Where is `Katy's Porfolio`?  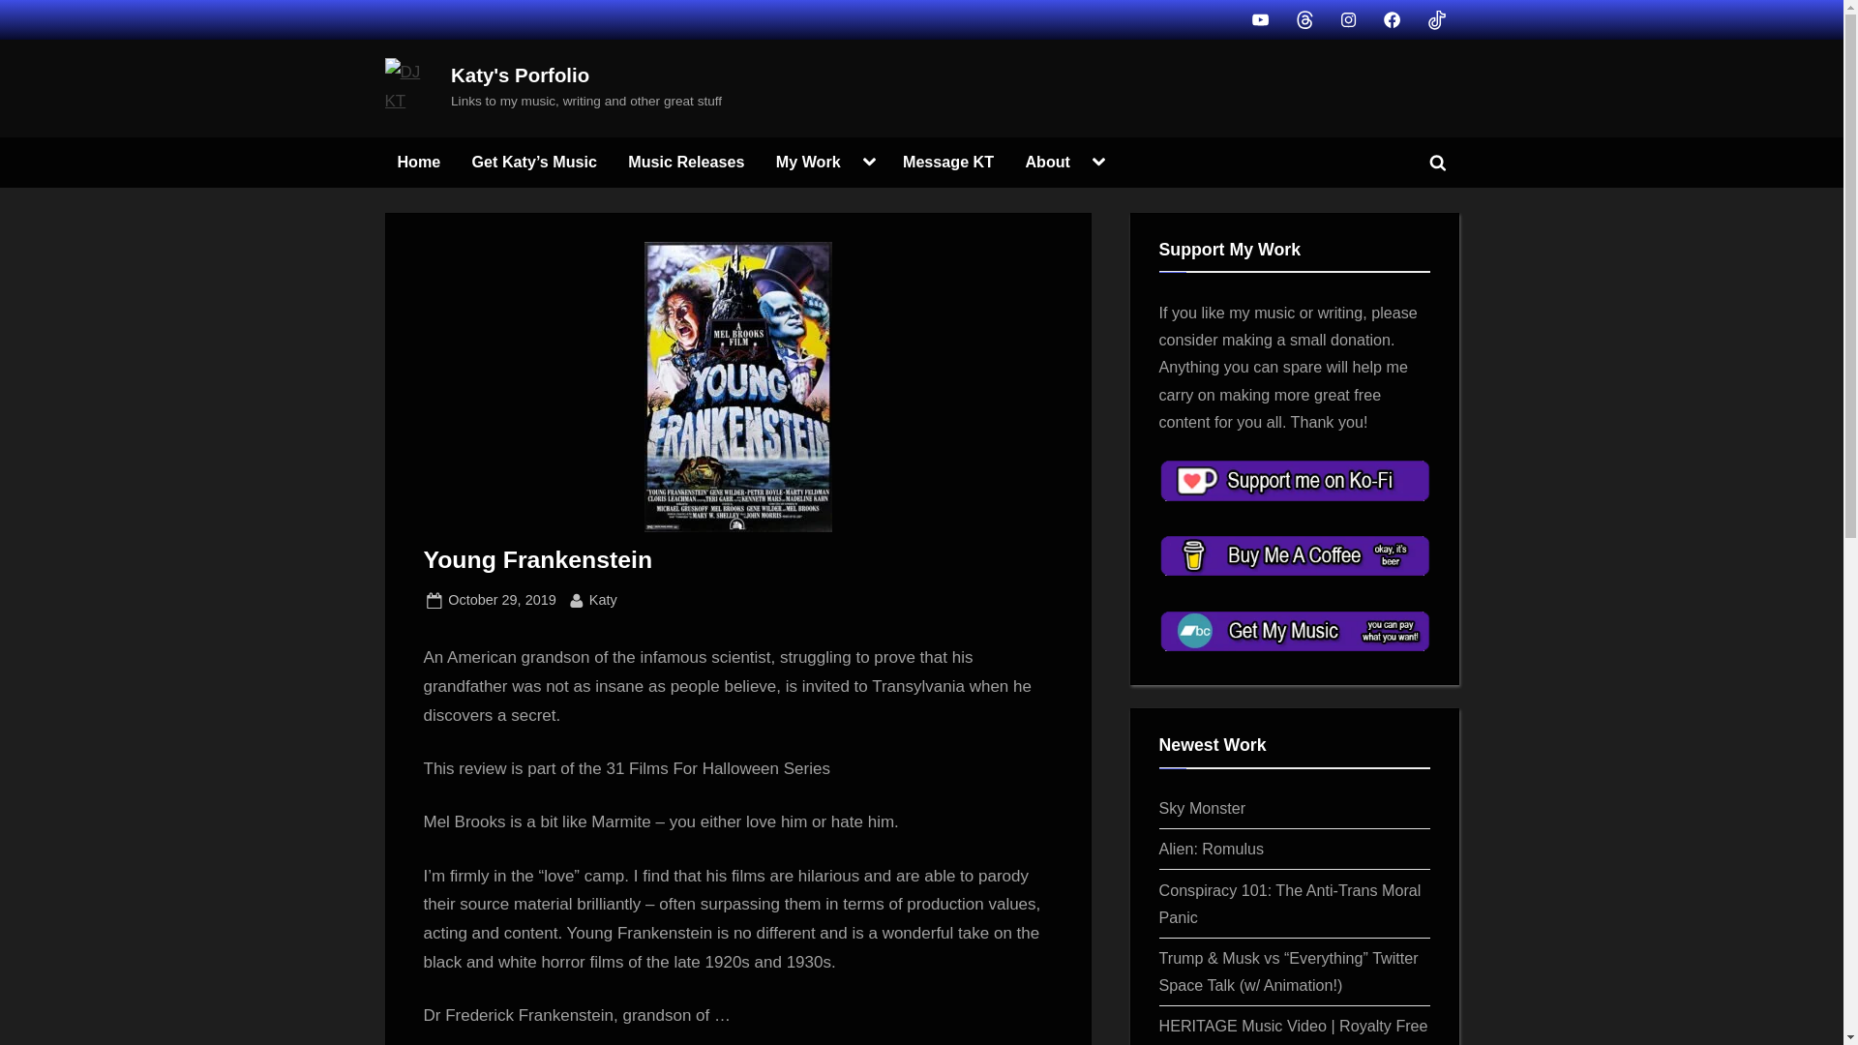
Katy's Porfolio is located at coordinates (520, 75).